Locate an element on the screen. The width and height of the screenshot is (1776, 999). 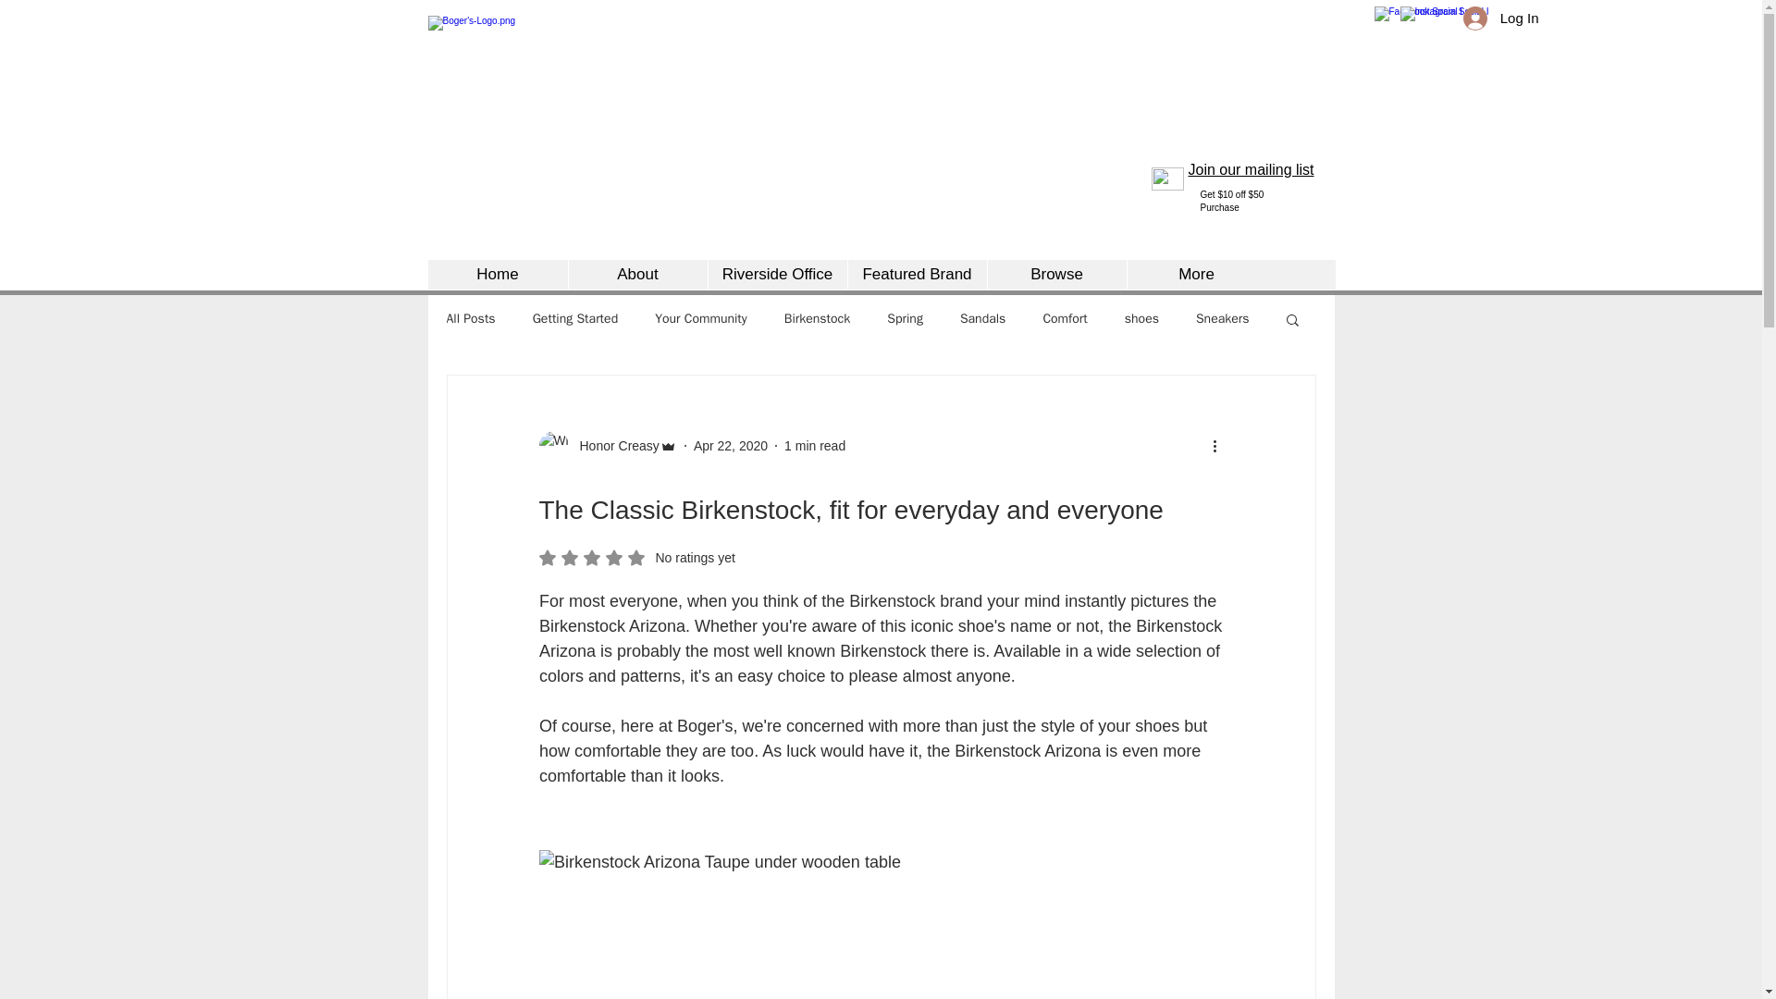
Log In is located at coordinates (1501, 17).